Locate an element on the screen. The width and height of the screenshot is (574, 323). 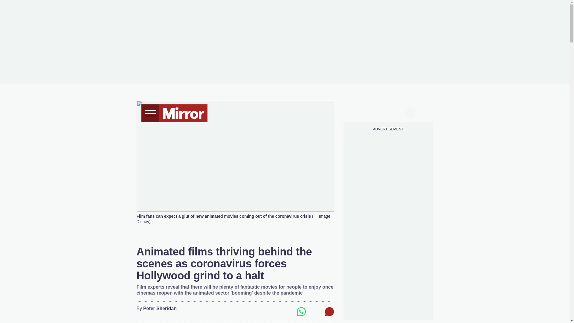
instagram is located at coordinates (388, 112).